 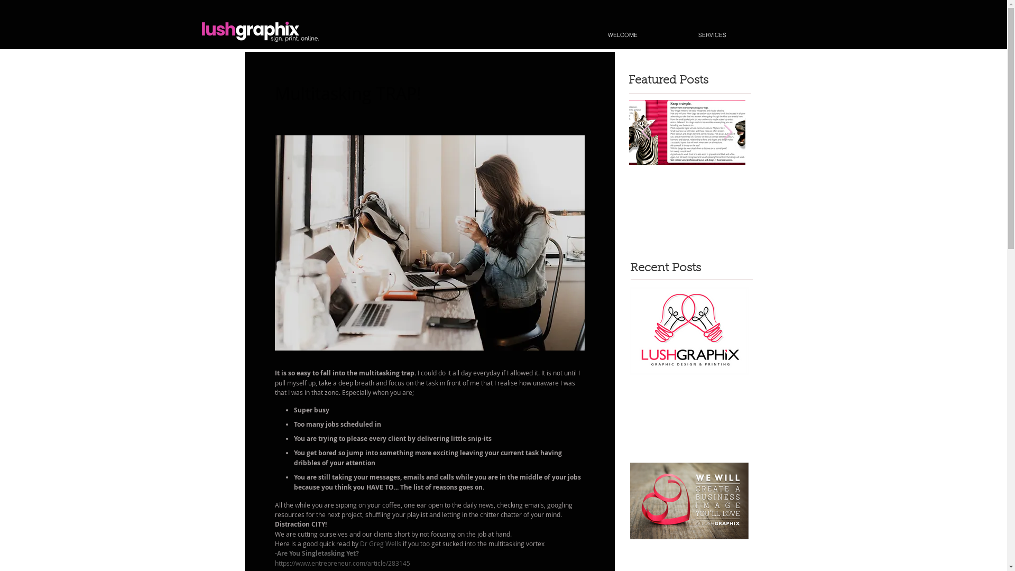 I want to click on worklife, so click(x=497, y=195).